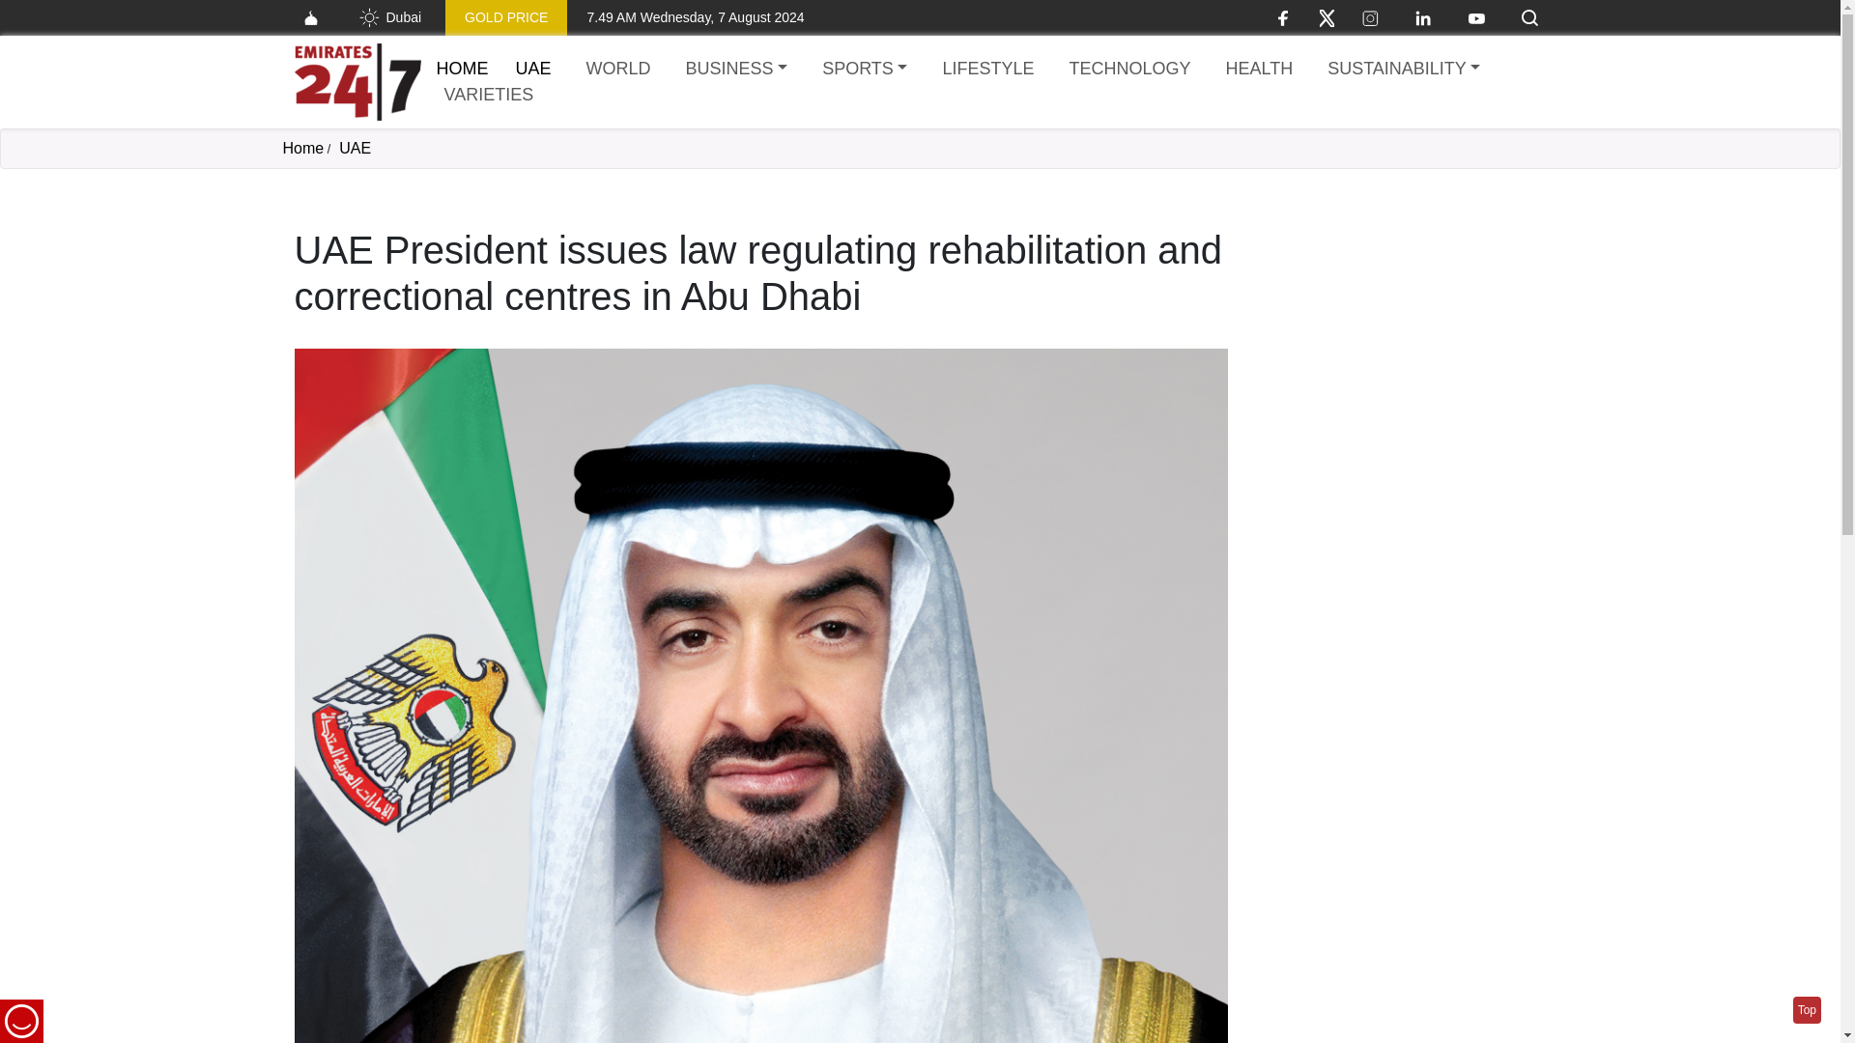 This screenshot has width=1855, height=1043. What do you see at coordinates (533, 70) in the screenshot?
I see `UAE` at bounding box center [533, 70].